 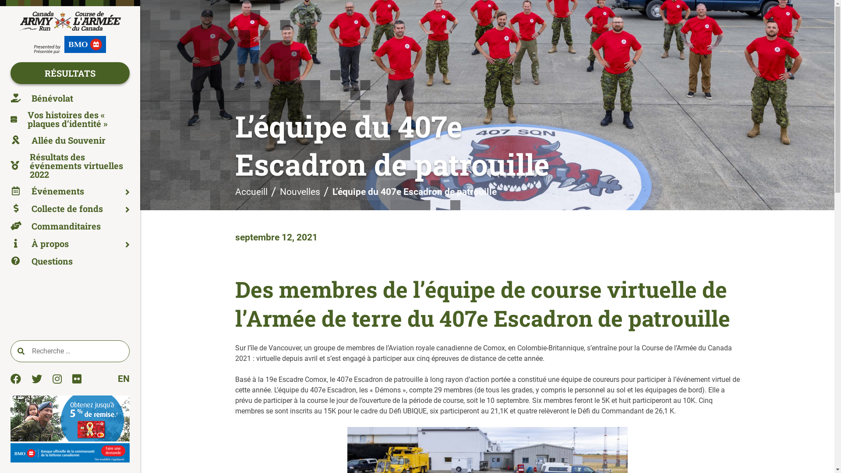 I want to click on Flickr, so click(x=77, y=379).